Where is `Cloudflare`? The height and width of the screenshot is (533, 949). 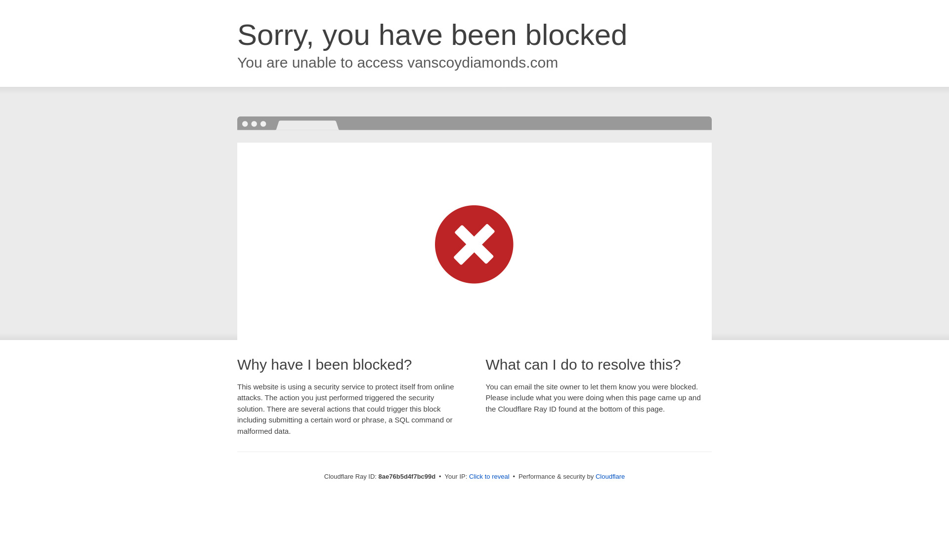
Cloudflare is located at coordinates (610, 476).